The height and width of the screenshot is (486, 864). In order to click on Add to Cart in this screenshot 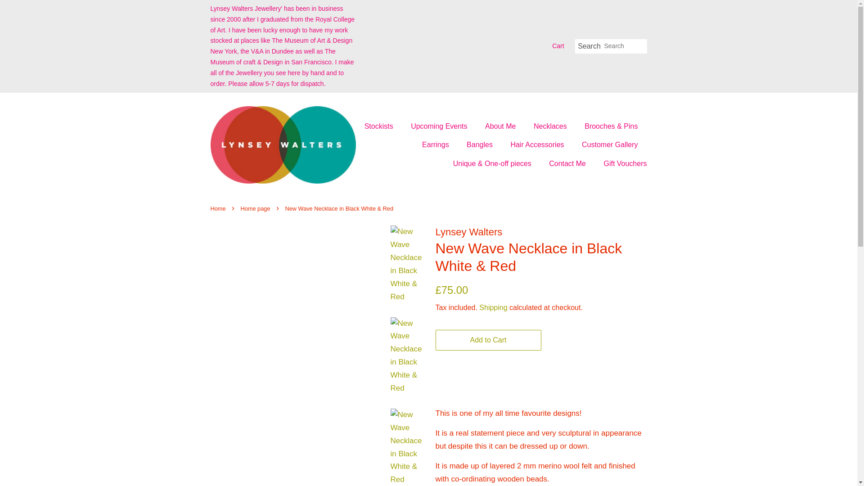, I will do `click(488, 340)`.